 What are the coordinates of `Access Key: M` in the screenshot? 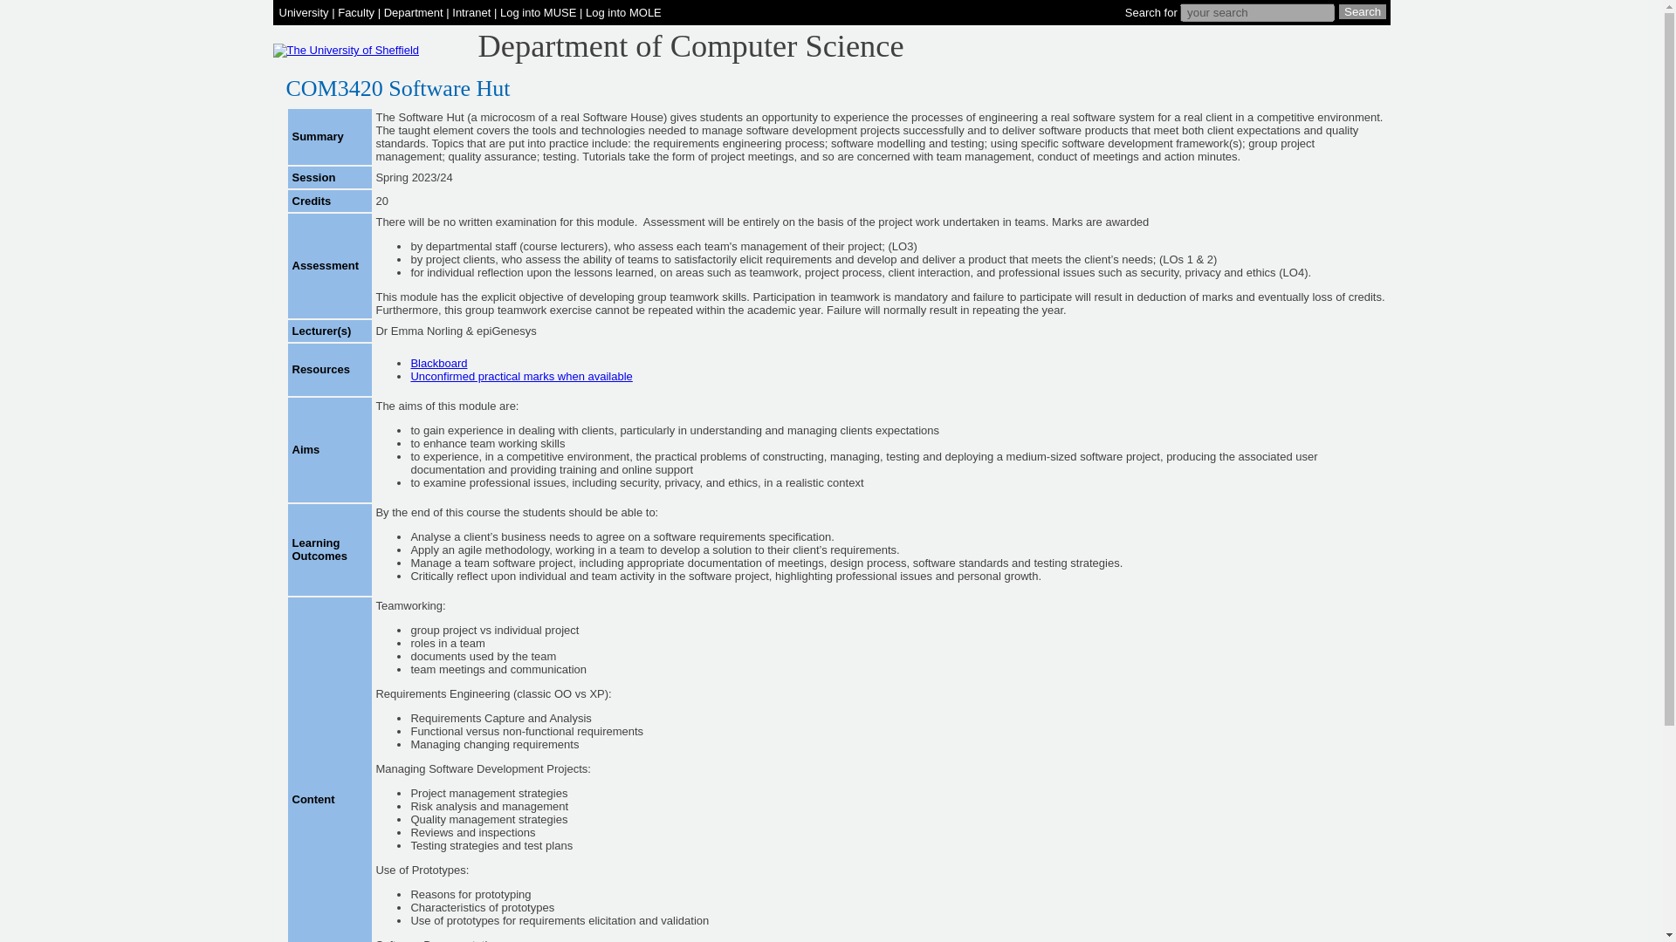 It's located at (538, 12).